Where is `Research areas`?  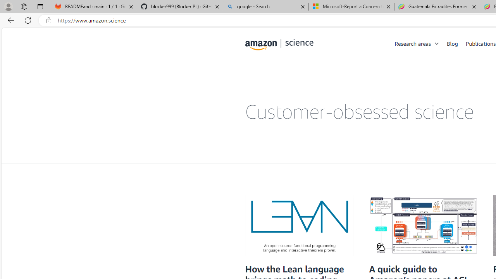
Research areas is located at coordinates (421, 43).